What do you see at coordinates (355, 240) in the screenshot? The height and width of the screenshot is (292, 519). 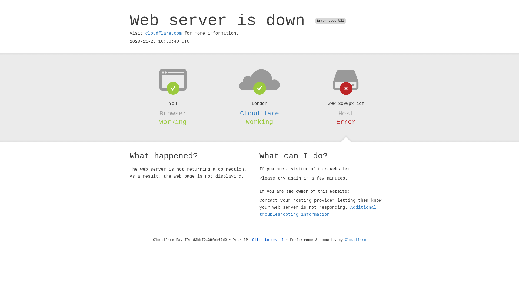 I see `Cloudflare` at bounding box center [355, 240].